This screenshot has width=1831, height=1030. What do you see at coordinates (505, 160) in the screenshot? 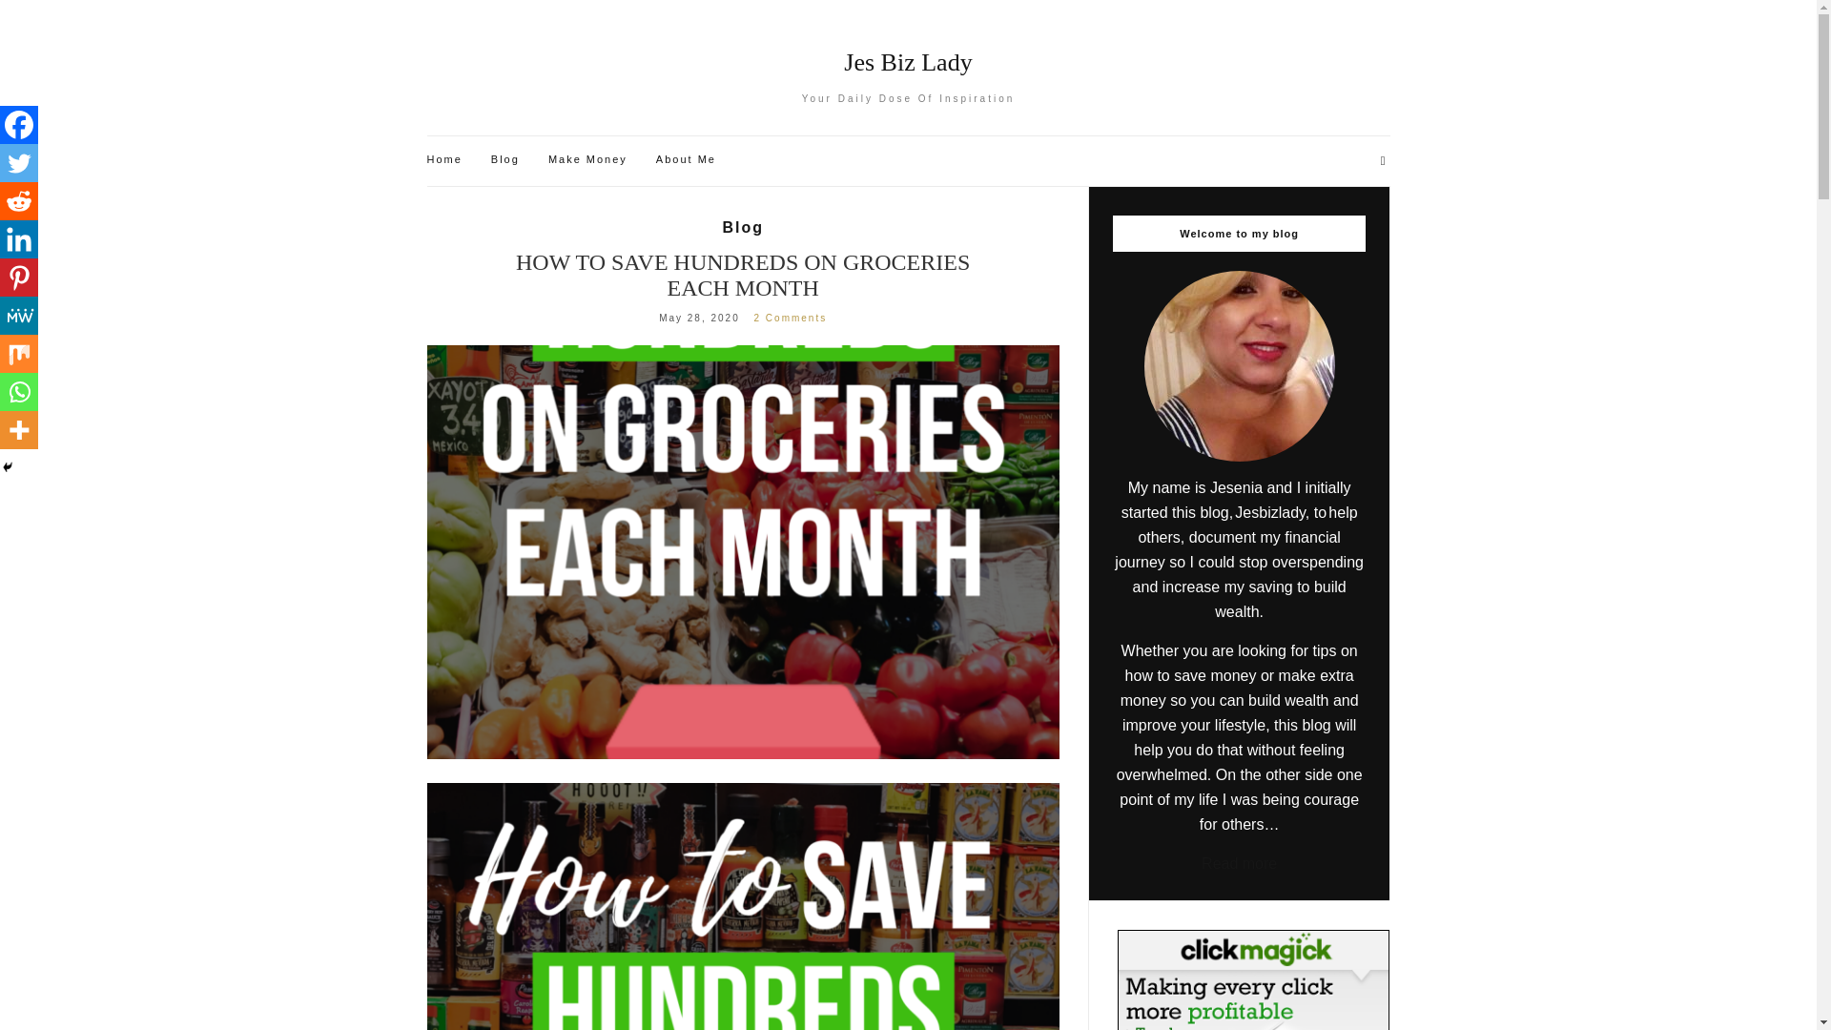
I see `Blog` at bounding box center [505, 160].